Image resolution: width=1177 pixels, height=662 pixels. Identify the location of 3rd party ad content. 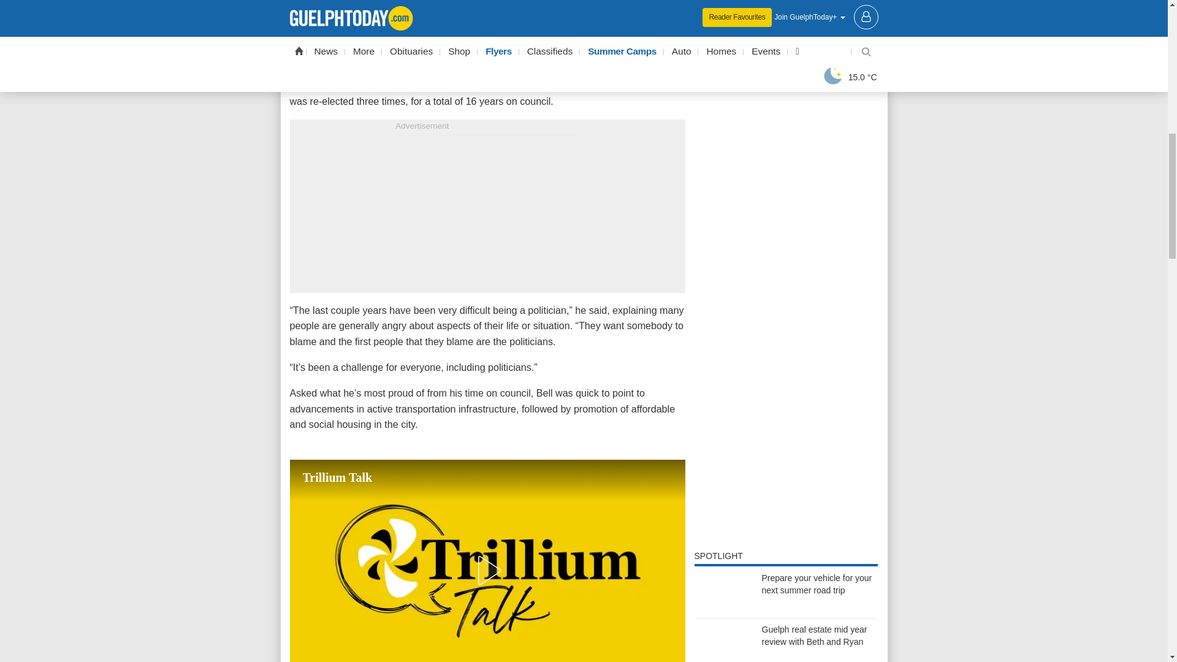
(786, 85).